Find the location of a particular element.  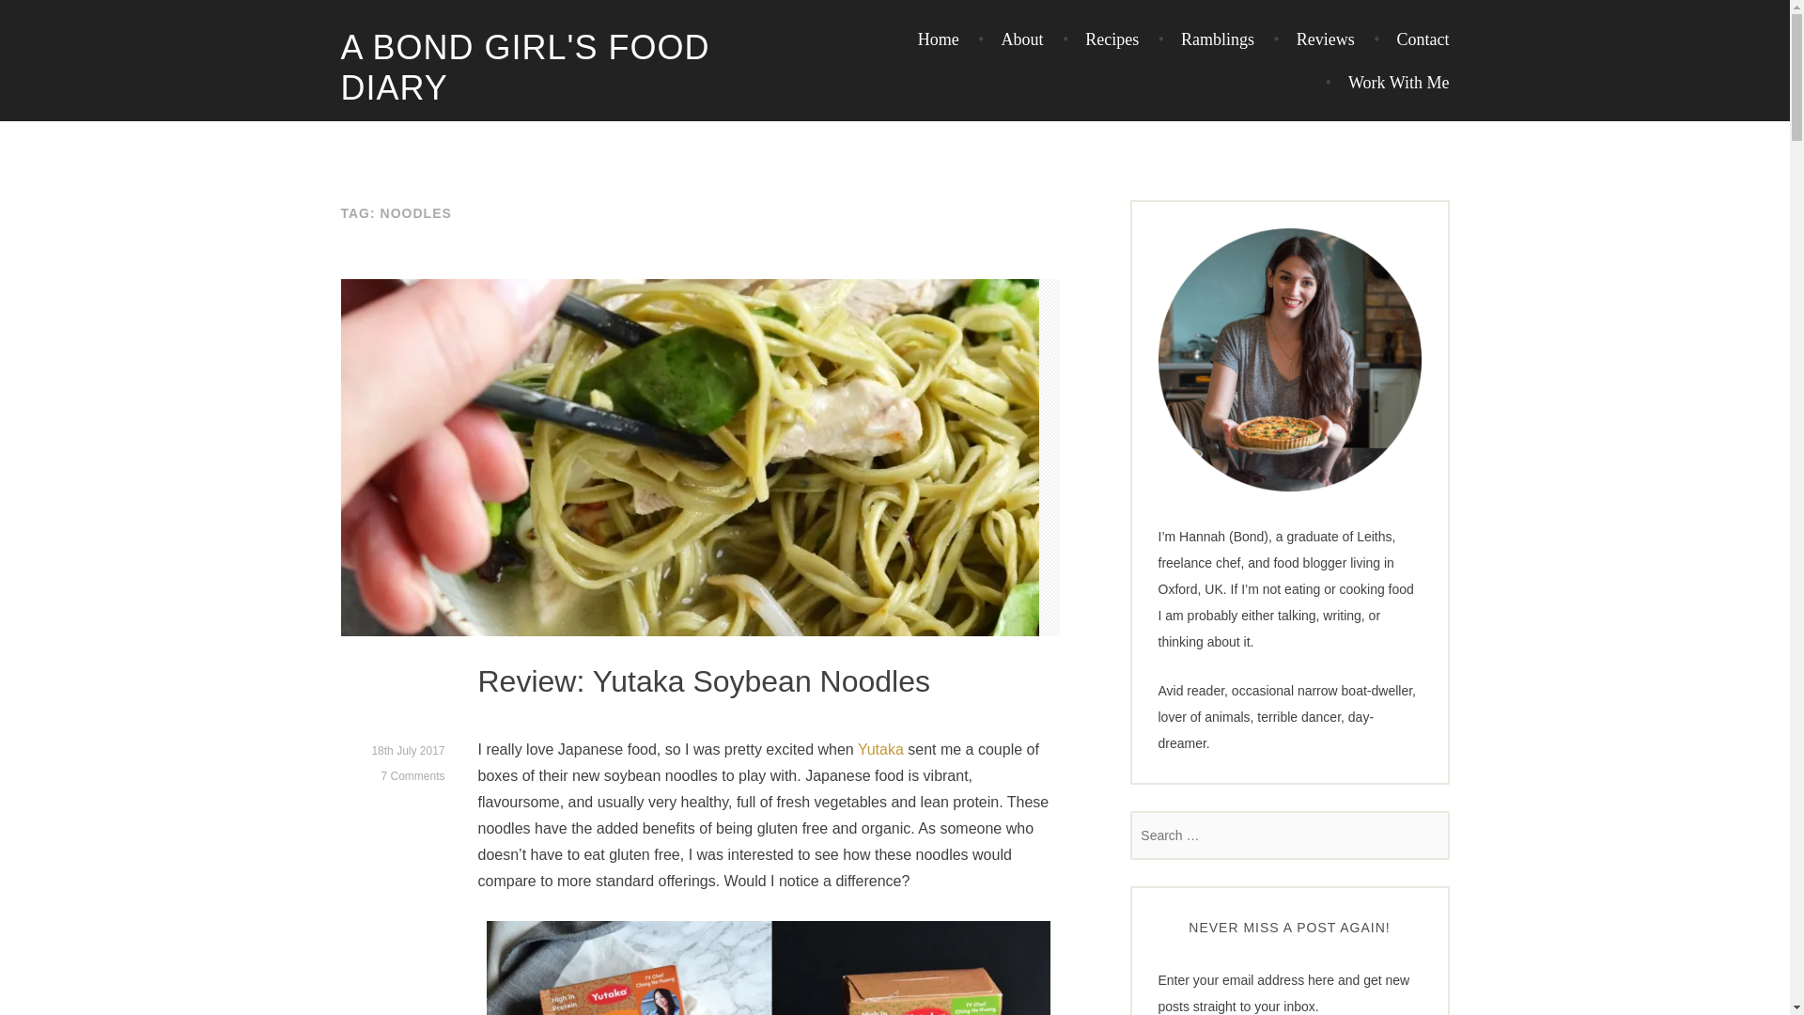

About is located at coordinates (1009, 39).